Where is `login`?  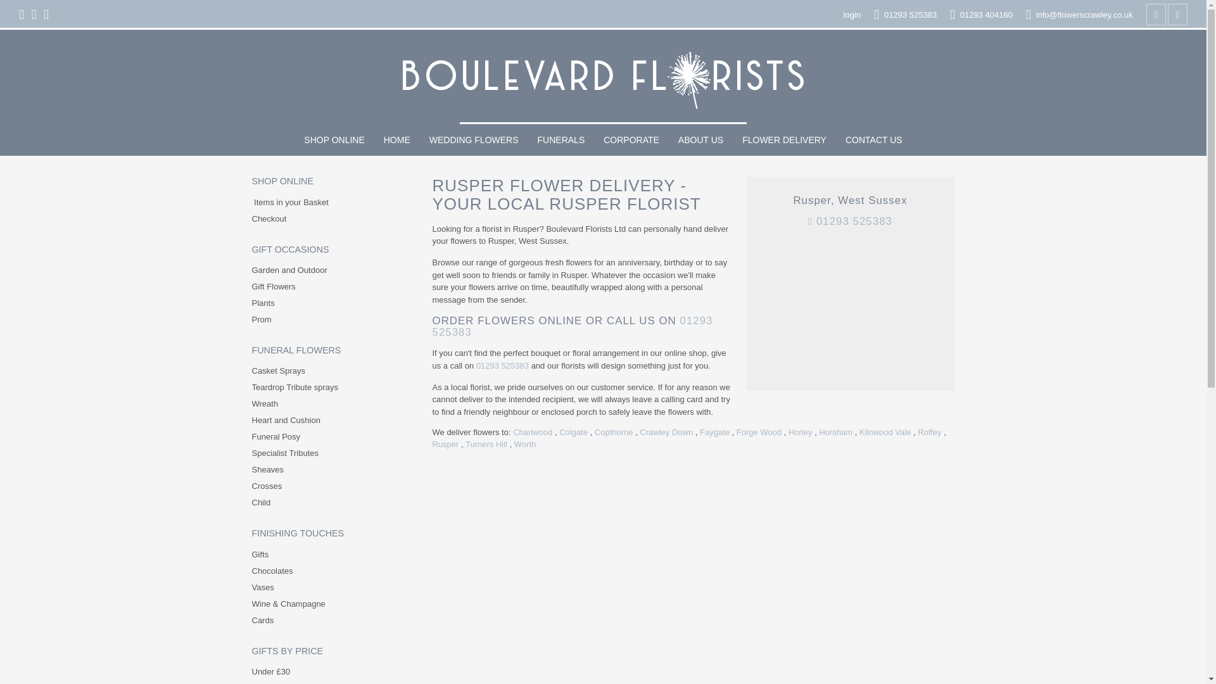
login is located at coordinates (852, 15).